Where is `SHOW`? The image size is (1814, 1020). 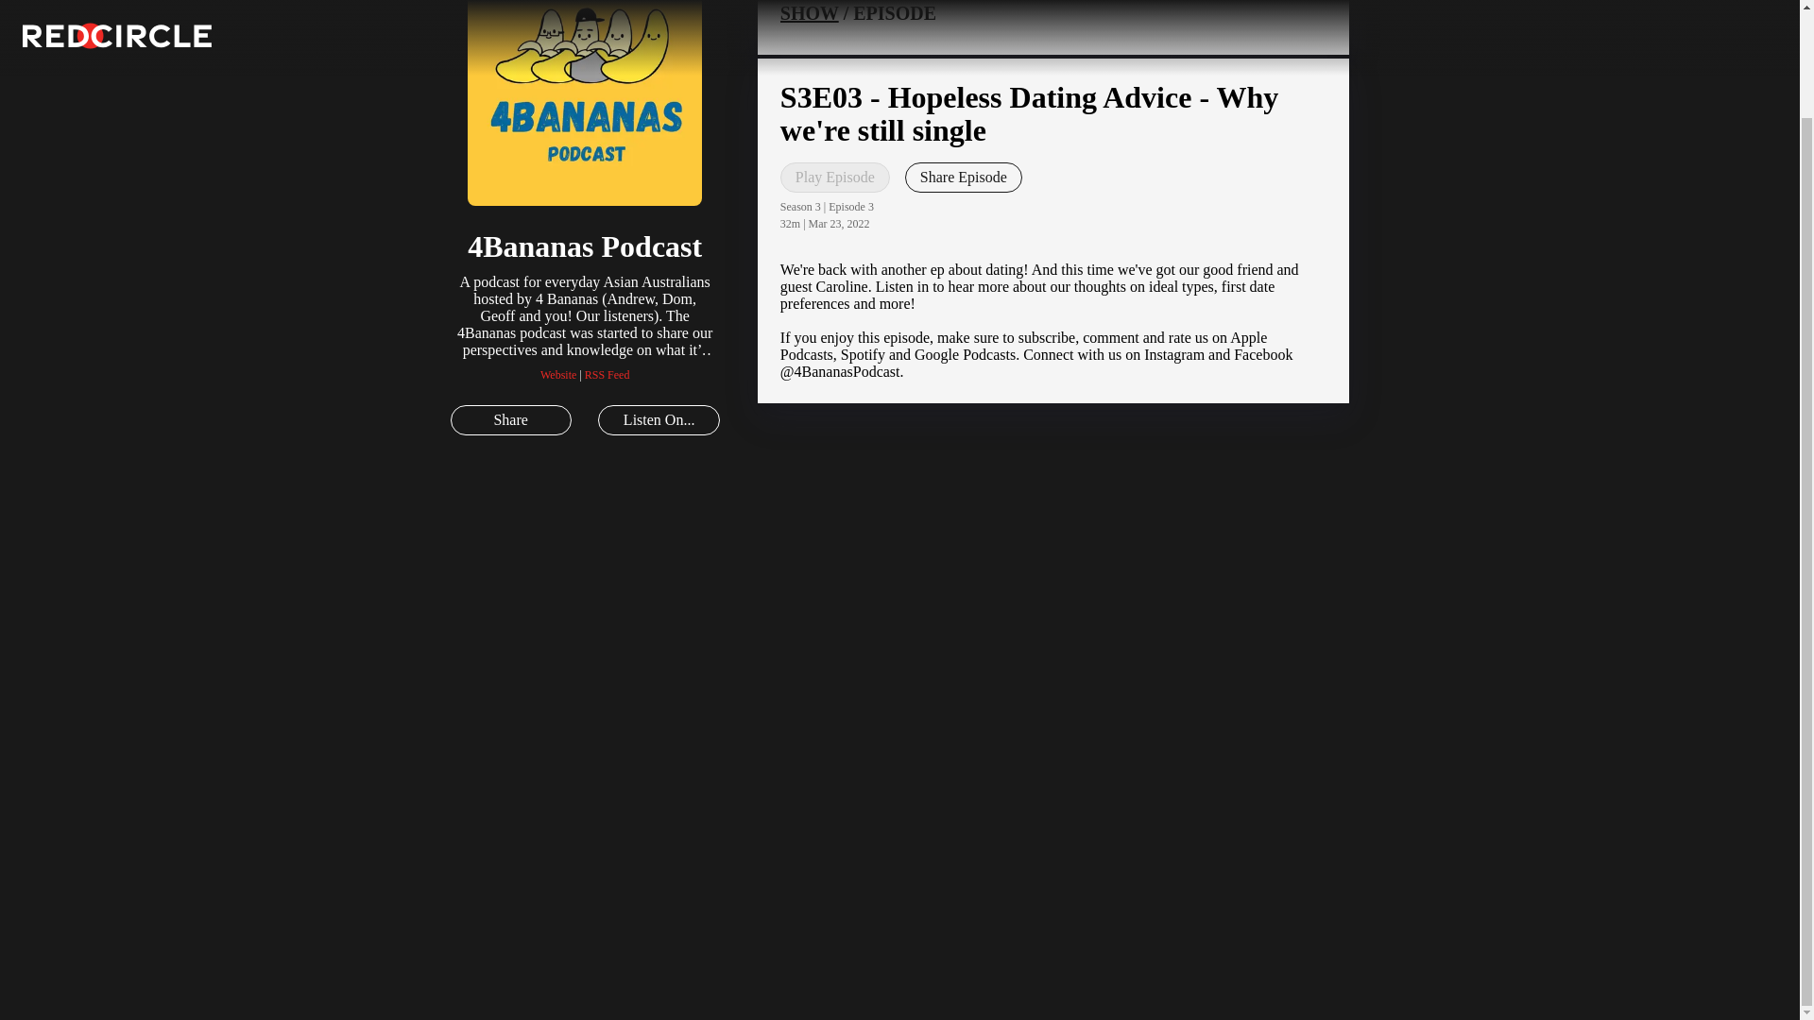 SHOW is located at coordinates (809, 13).